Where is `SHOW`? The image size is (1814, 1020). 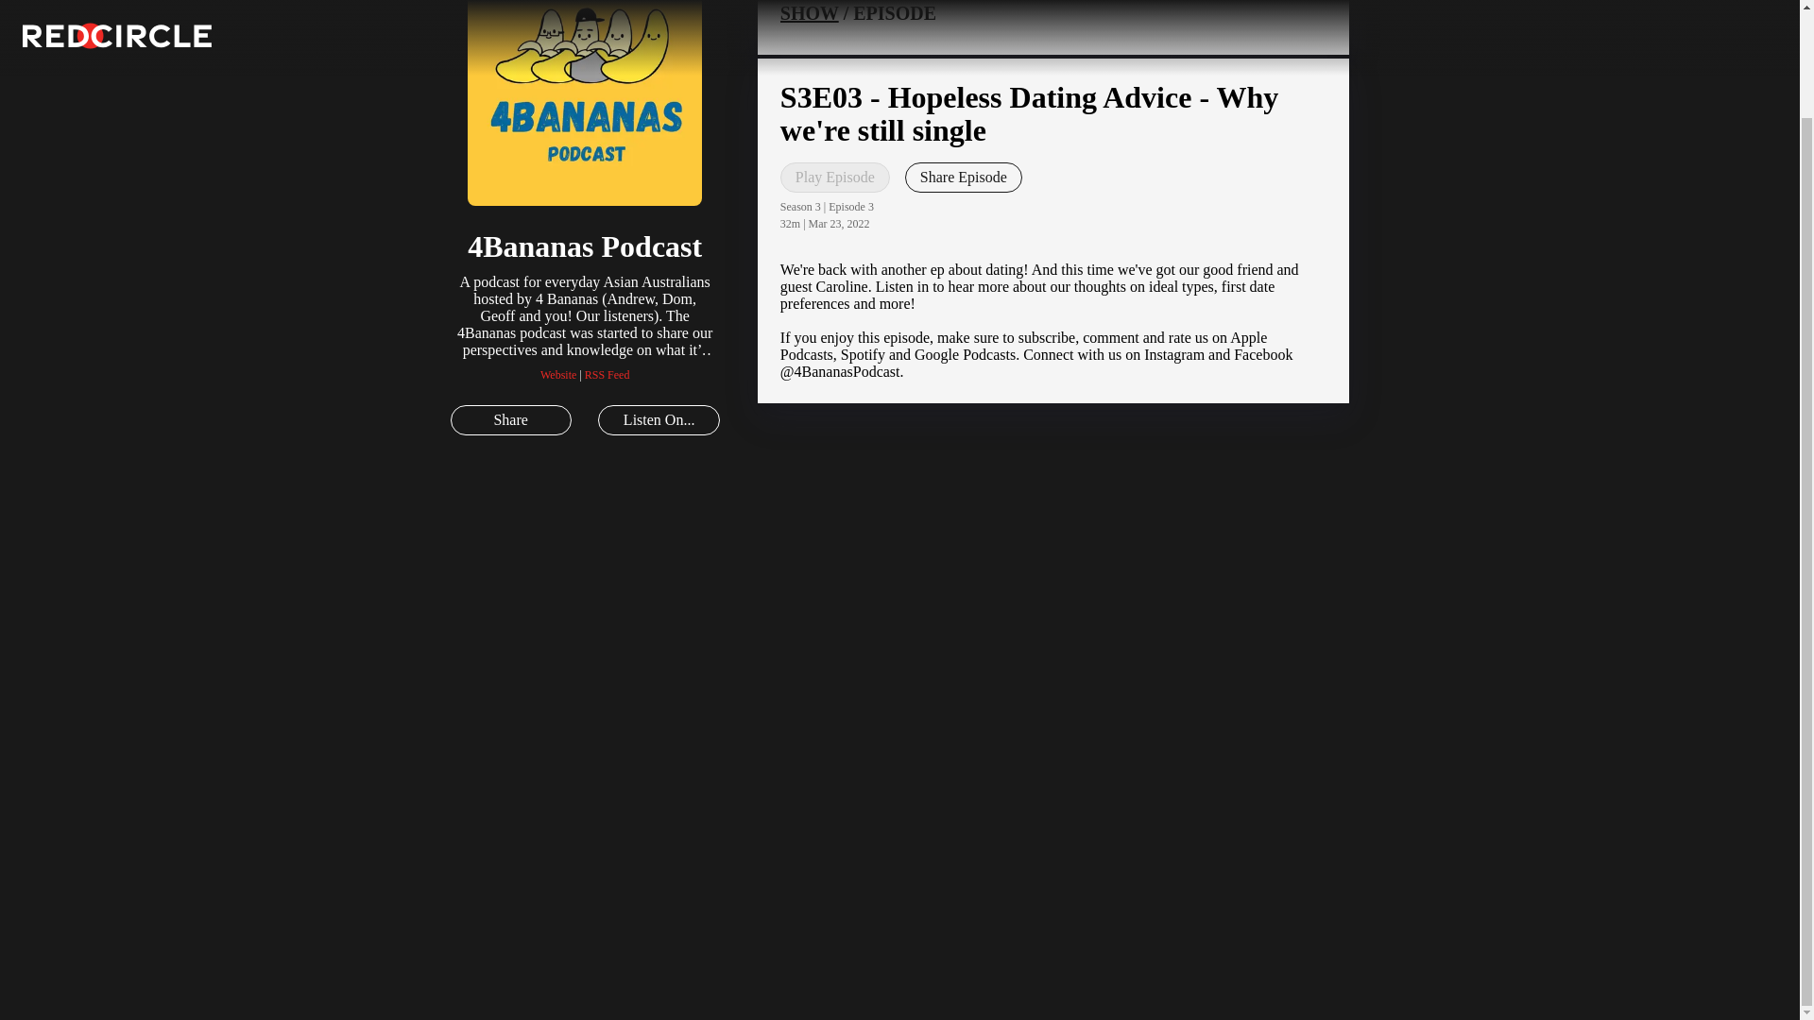 SHOW is located at coordinates (809, 13).